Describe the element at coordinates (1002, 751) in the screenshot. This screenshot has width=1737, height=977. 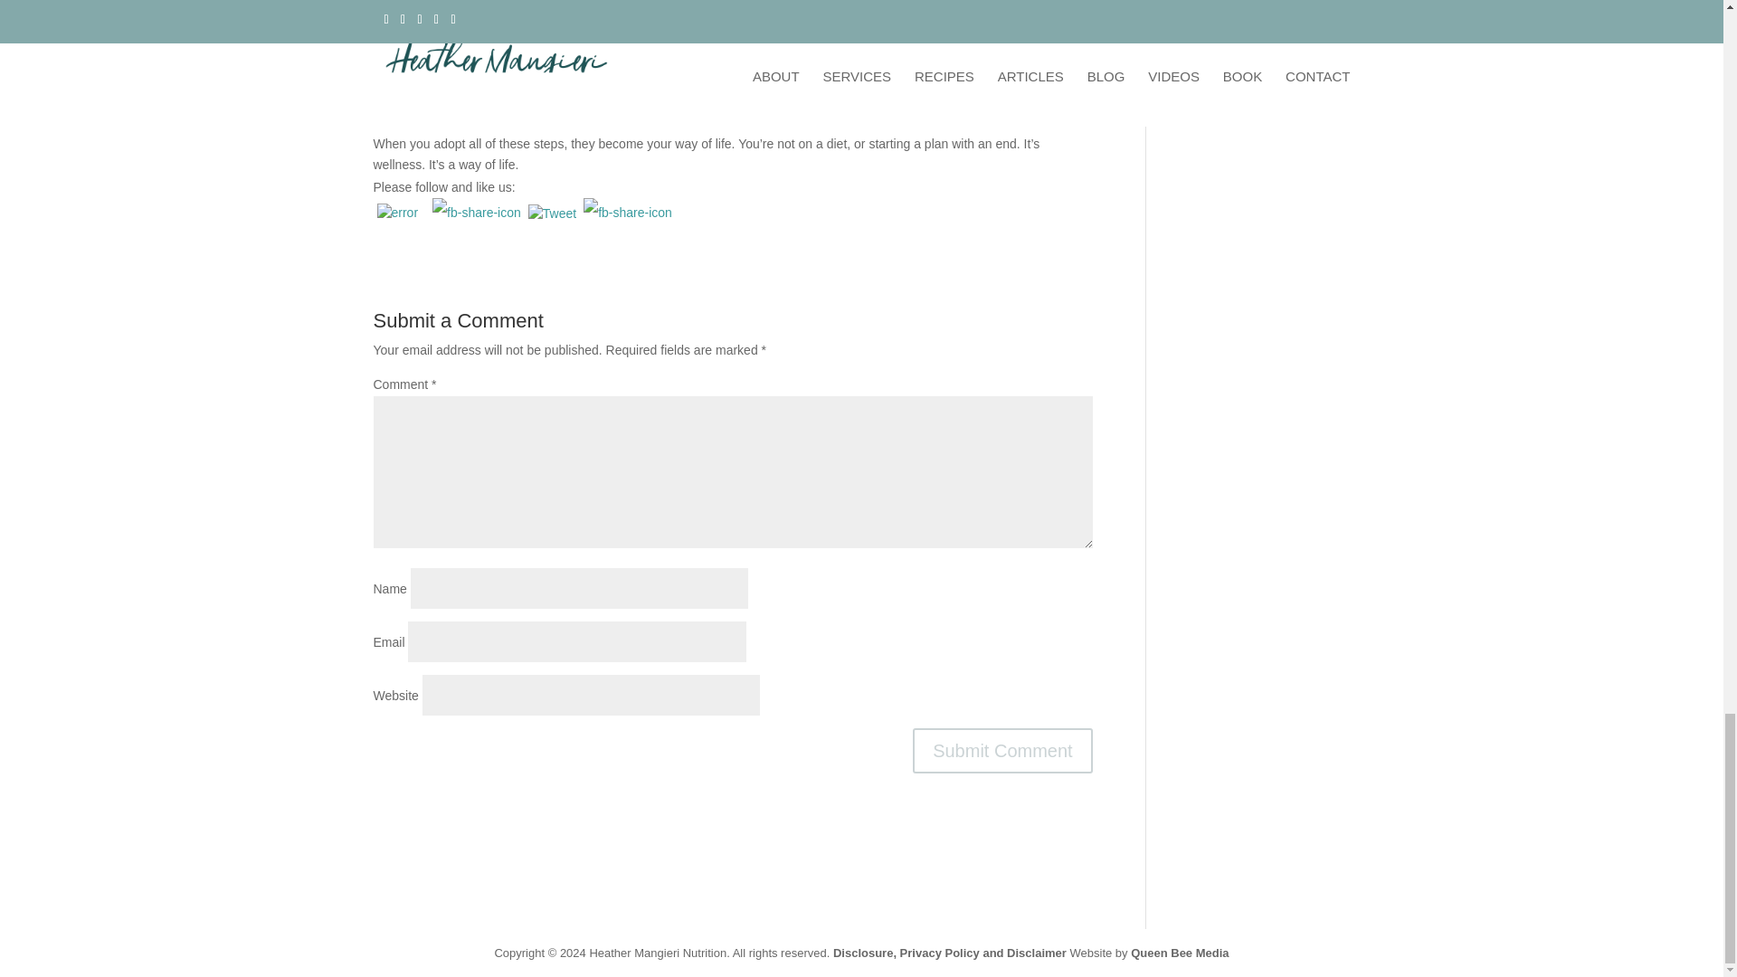
I see `Submit Comment` at that location.